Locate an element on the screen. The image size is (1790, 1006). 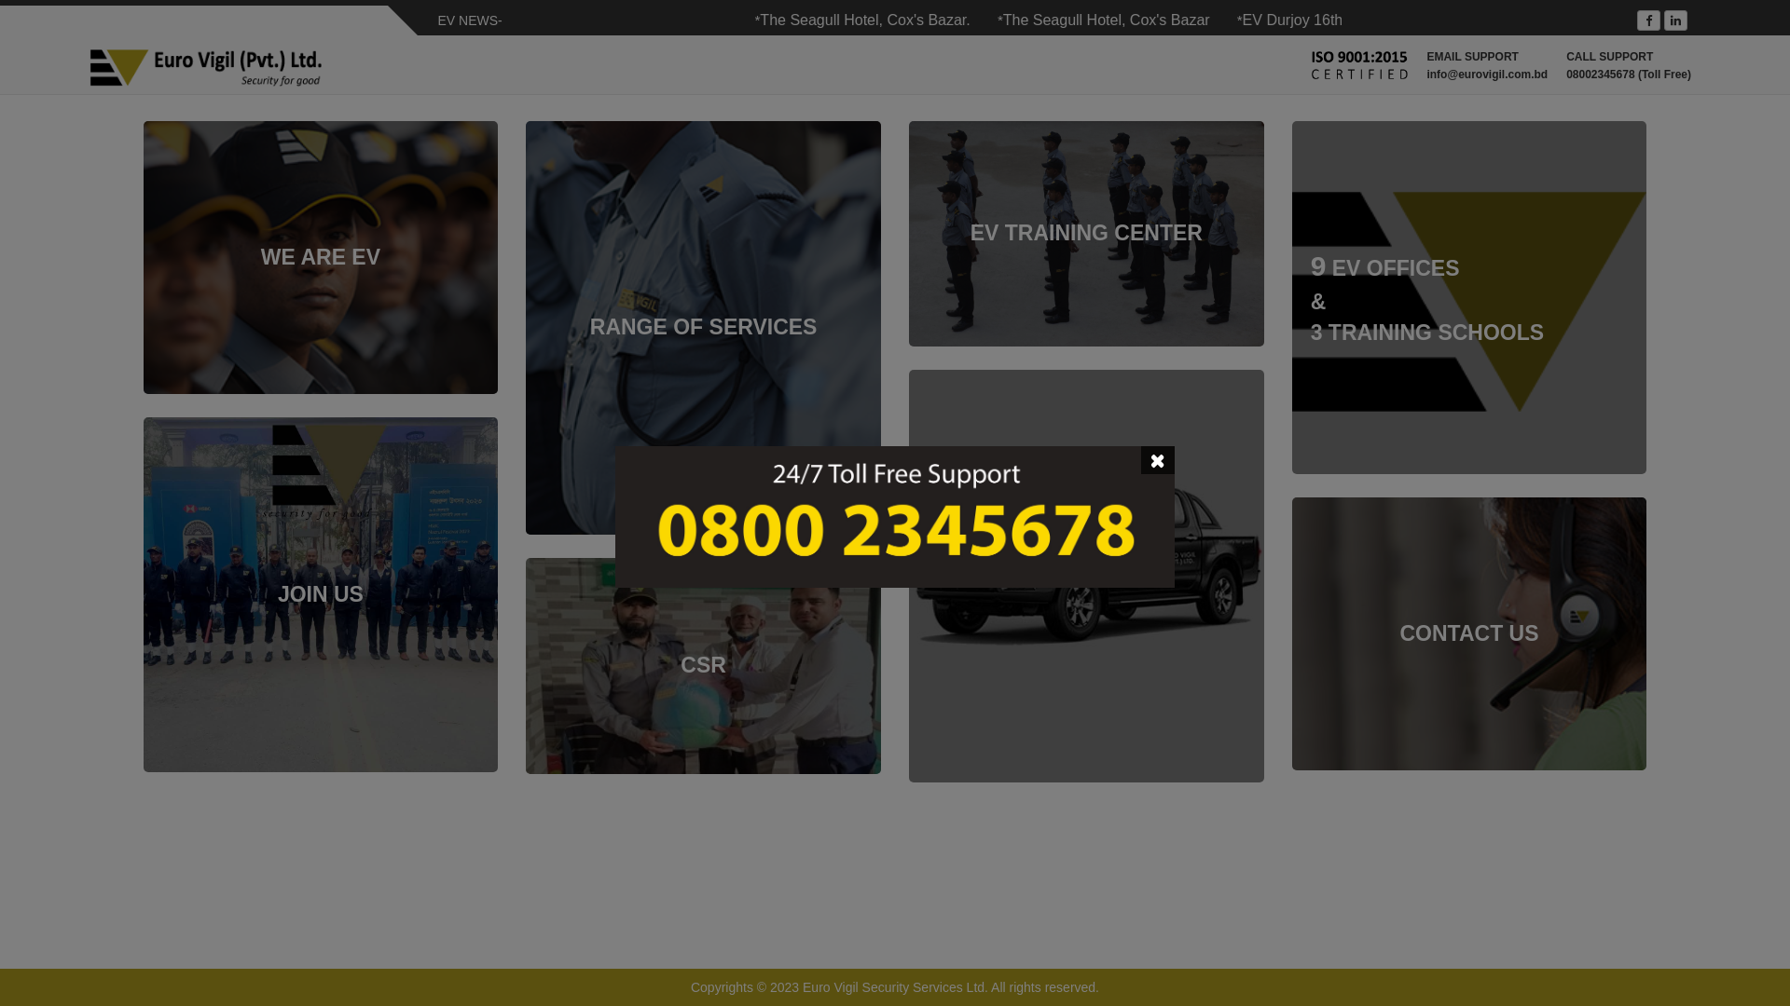
Facebook is located at coordinates (1648, 20).